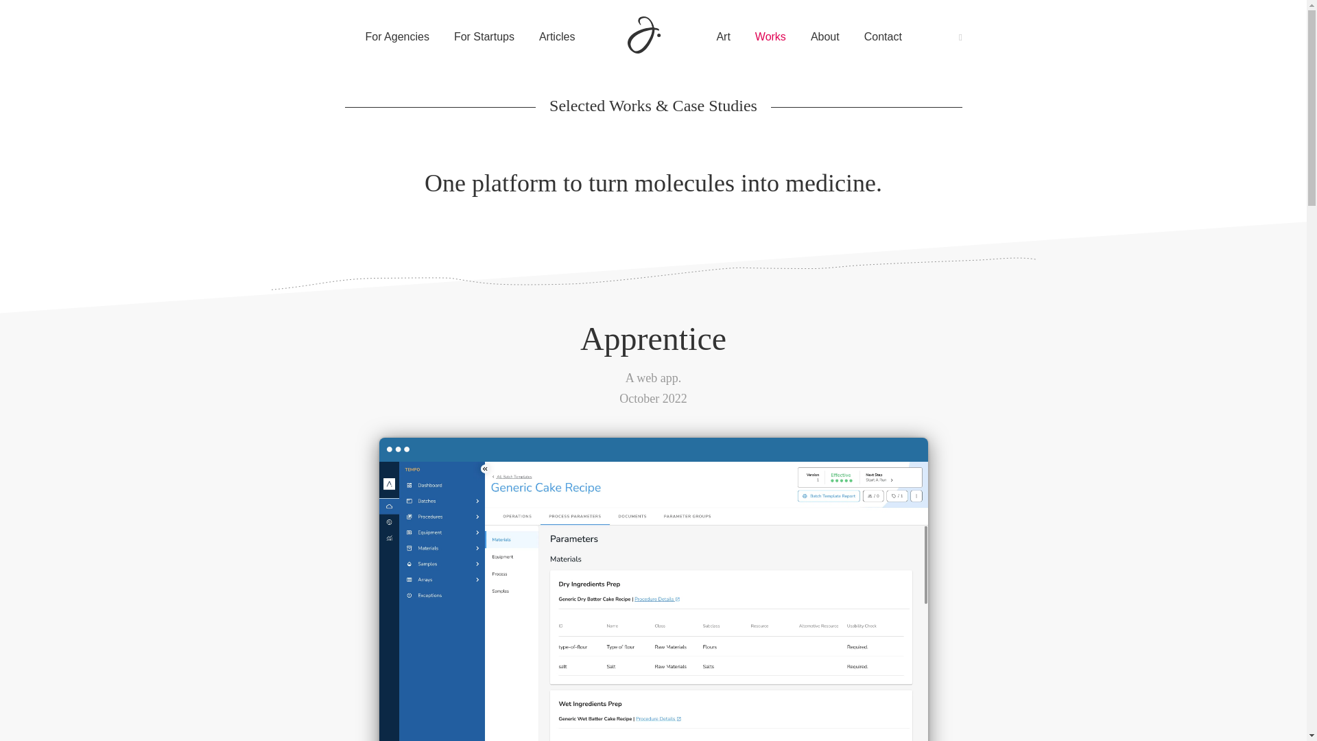  Describe the element at coordinates (883, 37) in the screenshot. I see `Contact` at that location.